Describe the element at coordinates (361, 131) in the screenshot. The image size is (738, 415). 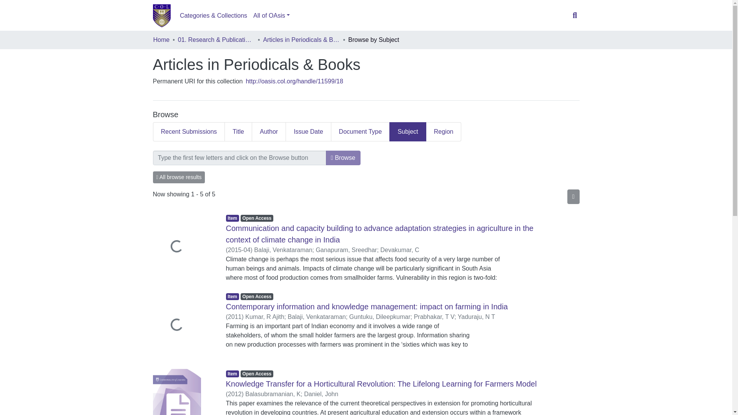
I see `Document Type` at that location.